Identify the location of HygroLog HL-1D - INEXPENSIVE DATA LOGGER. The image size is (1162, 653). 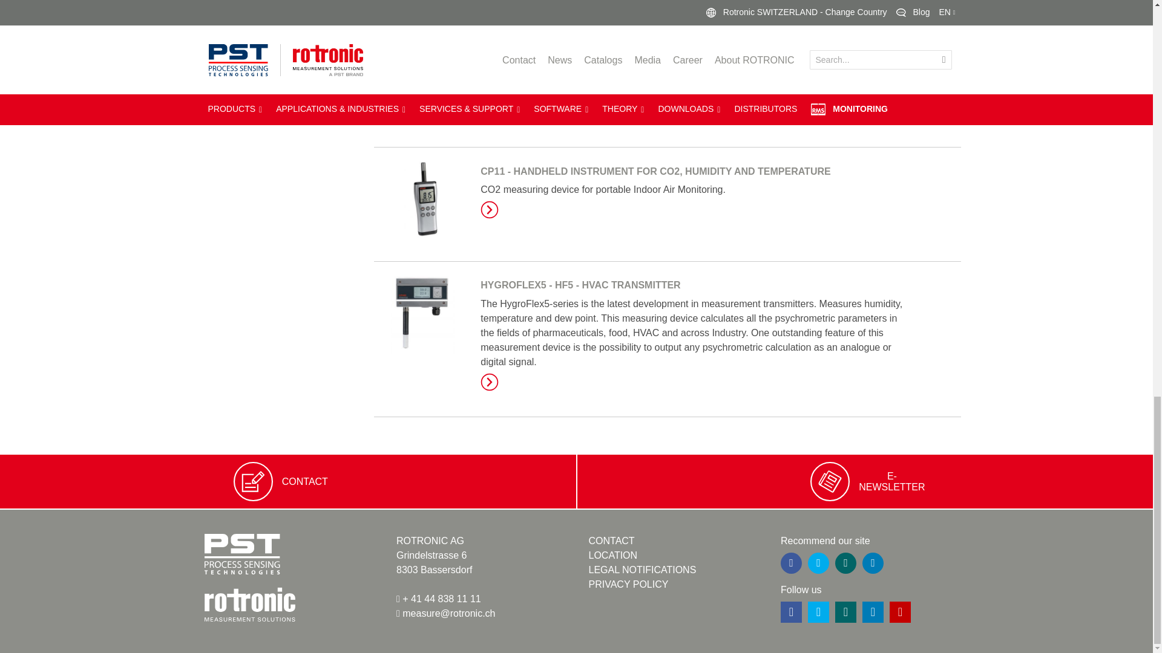
(489, 110).